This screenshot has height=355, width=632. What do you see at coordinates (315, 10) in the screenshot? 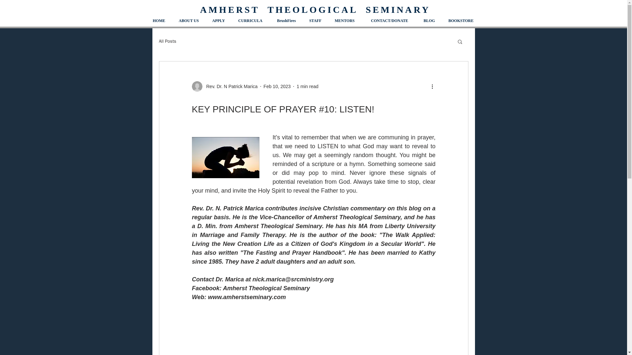
I see `AMHERST  THEOLOGICAL  SEMINARY` at bounding box center [315, 10].